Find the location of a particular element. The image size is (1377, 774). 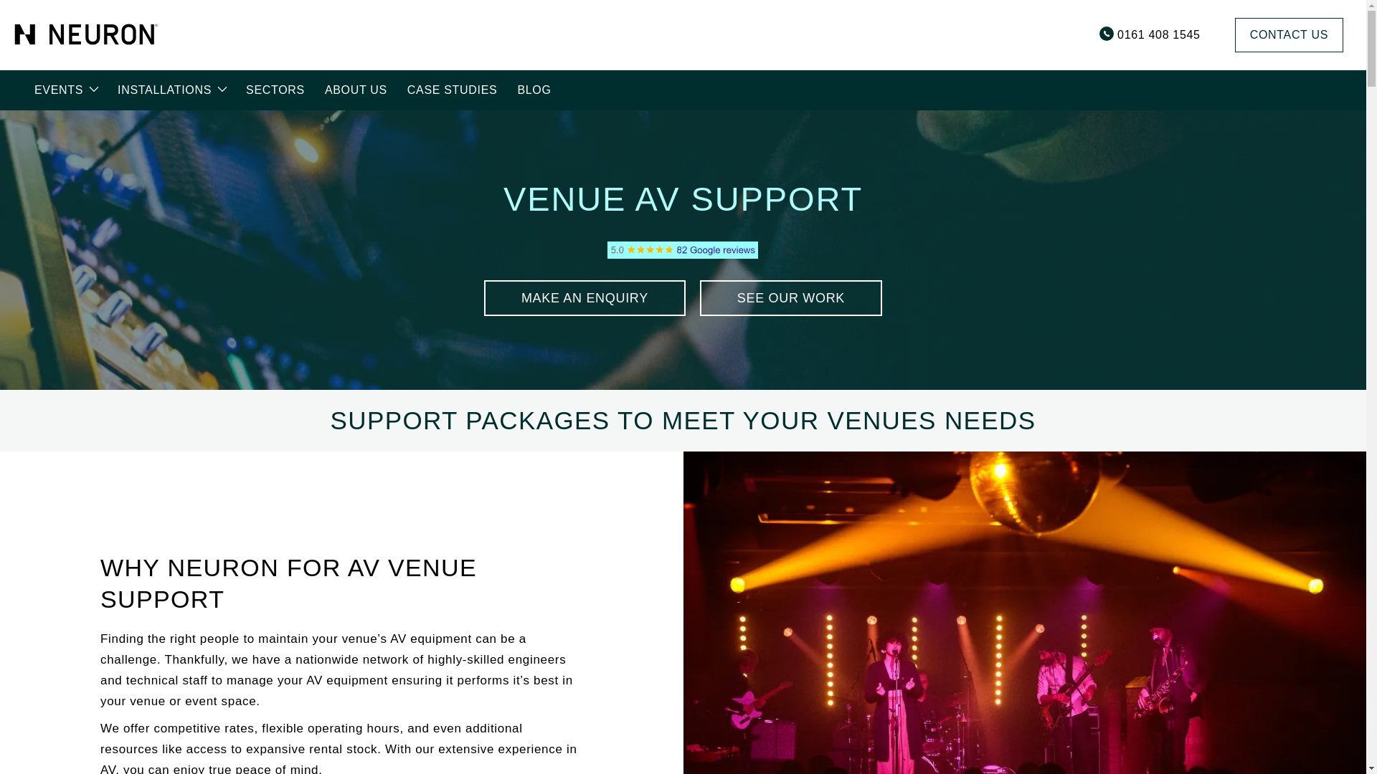

0161 408 1545 is located at coordinates (1150, 35).